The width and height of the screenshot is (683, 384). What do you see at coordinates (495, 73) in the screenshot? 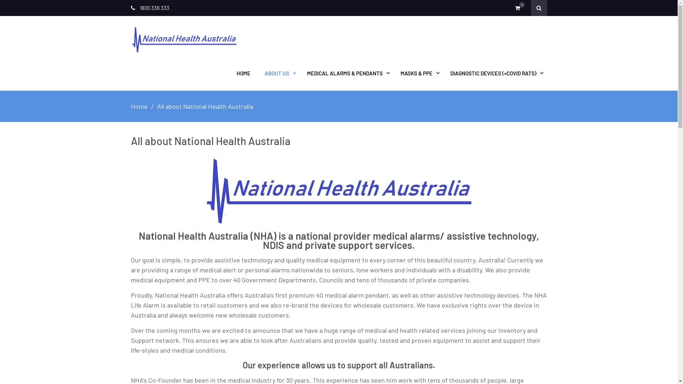
I see `DIAGNOSTIC DEVICES (+COVID RATS)` at bounding box center [495, 73].